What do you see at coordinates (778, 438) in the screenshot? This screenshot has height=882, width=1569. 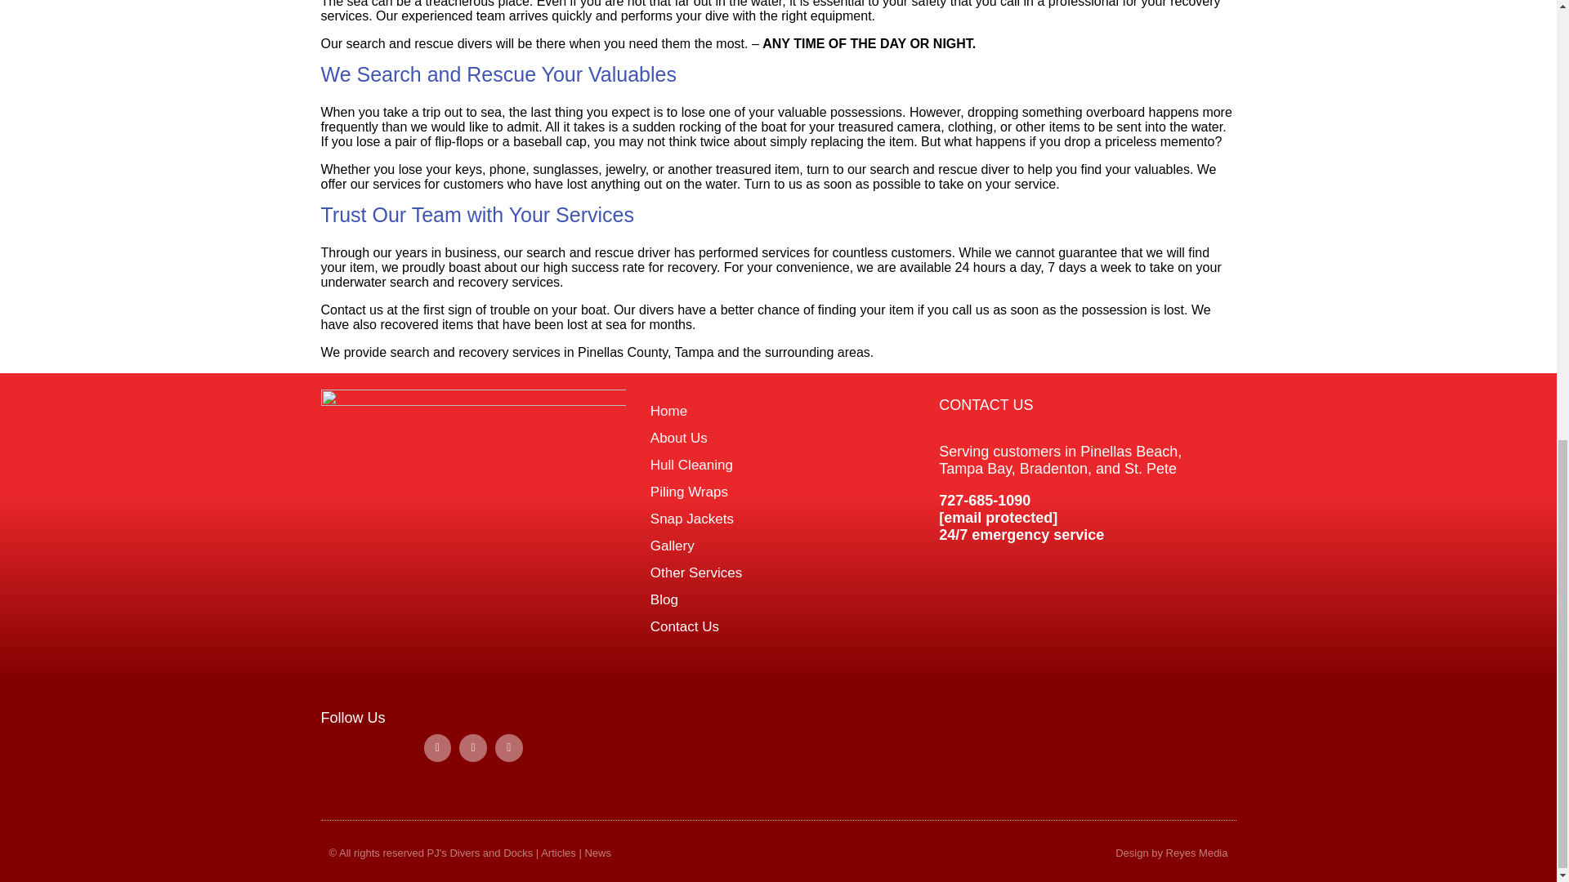 I see `About Us` at bounding box center [778, 438].